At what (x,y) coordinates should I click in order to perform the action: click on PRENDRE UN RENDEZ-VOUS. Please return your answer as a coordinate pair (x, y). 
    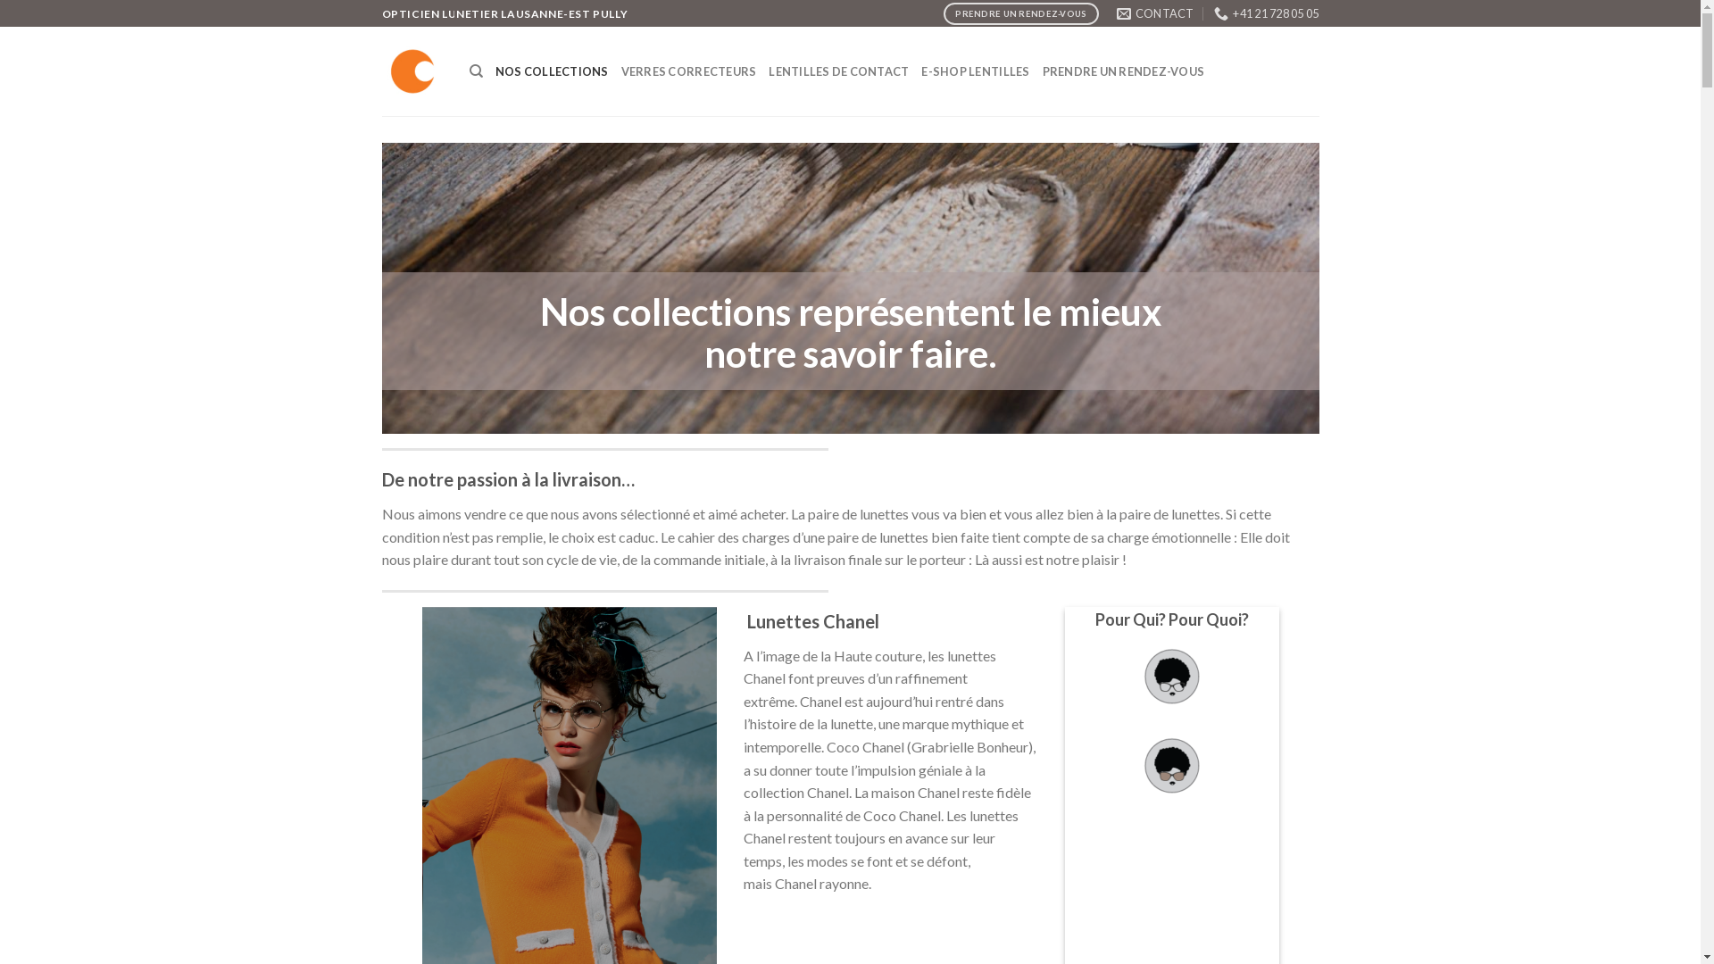
    Looking at the image, I should click on (1124, 71).